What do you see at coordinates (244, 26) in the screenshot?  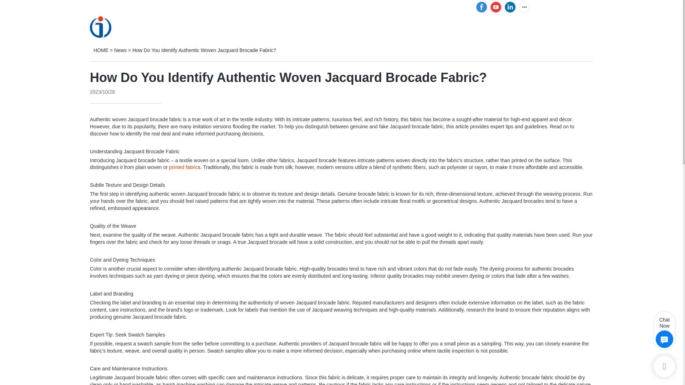 I see `HOME` at bounding box center [244, 26].